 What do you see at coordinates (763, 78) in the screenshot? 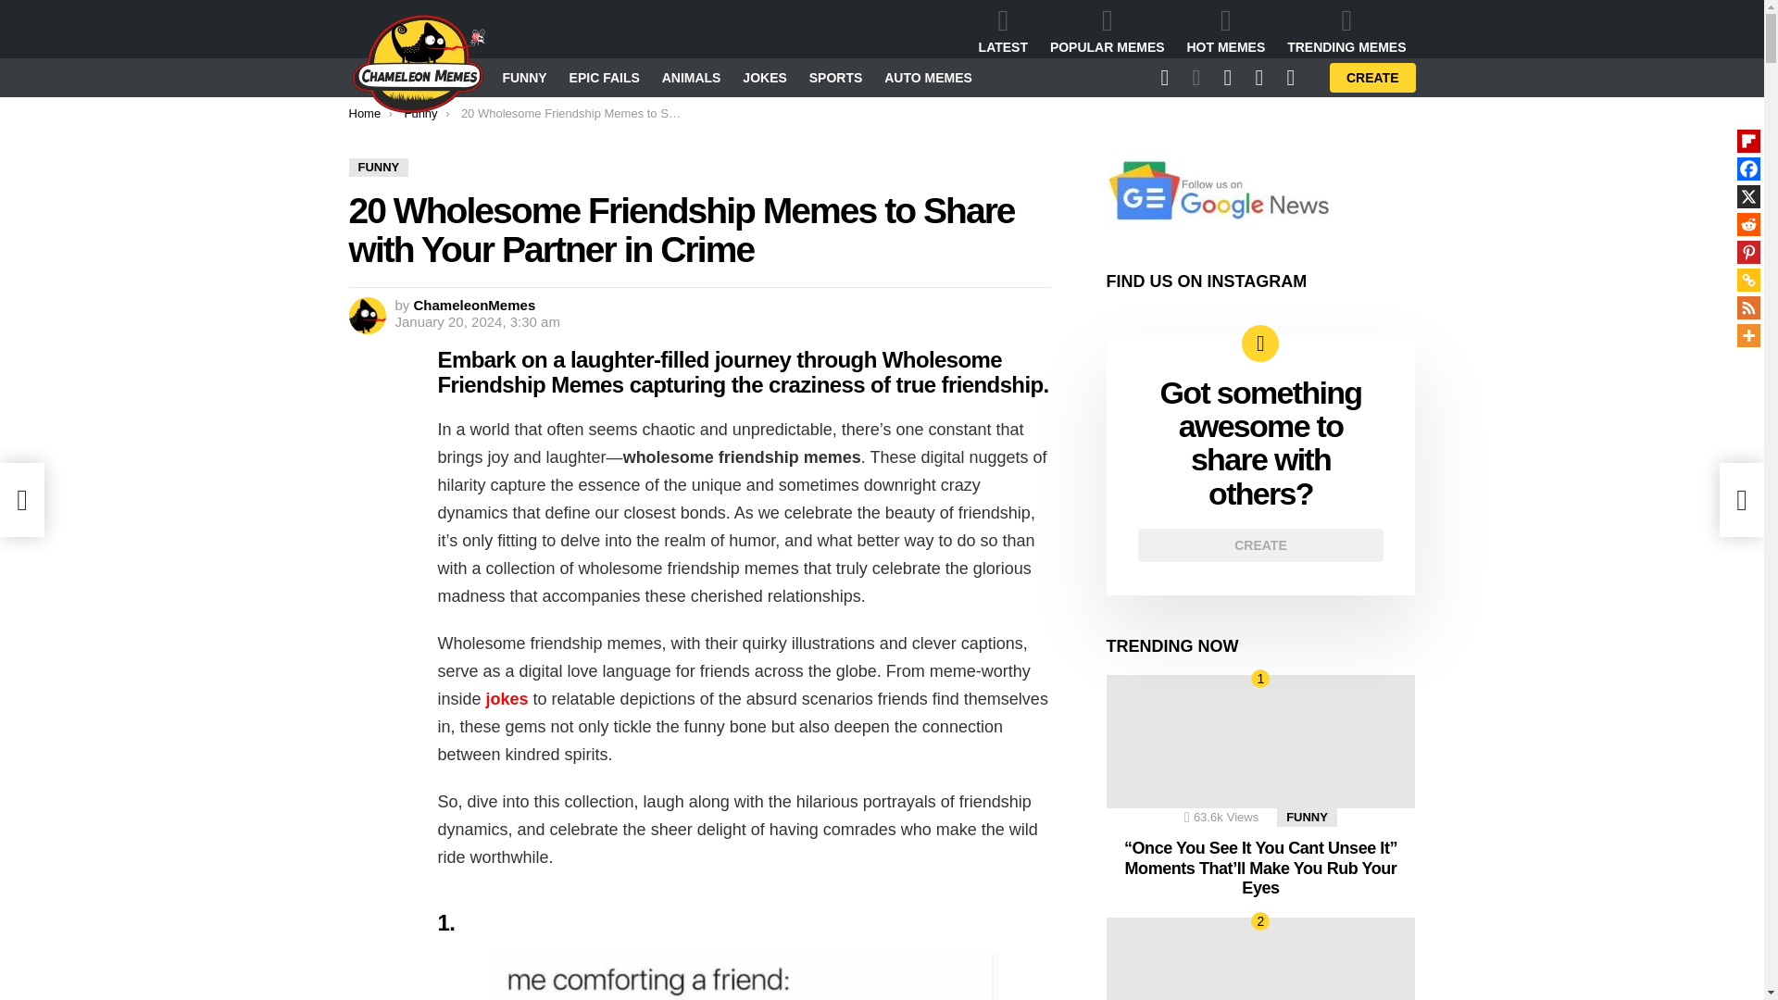
I see `JOKES` at bounding box center [763, 78].